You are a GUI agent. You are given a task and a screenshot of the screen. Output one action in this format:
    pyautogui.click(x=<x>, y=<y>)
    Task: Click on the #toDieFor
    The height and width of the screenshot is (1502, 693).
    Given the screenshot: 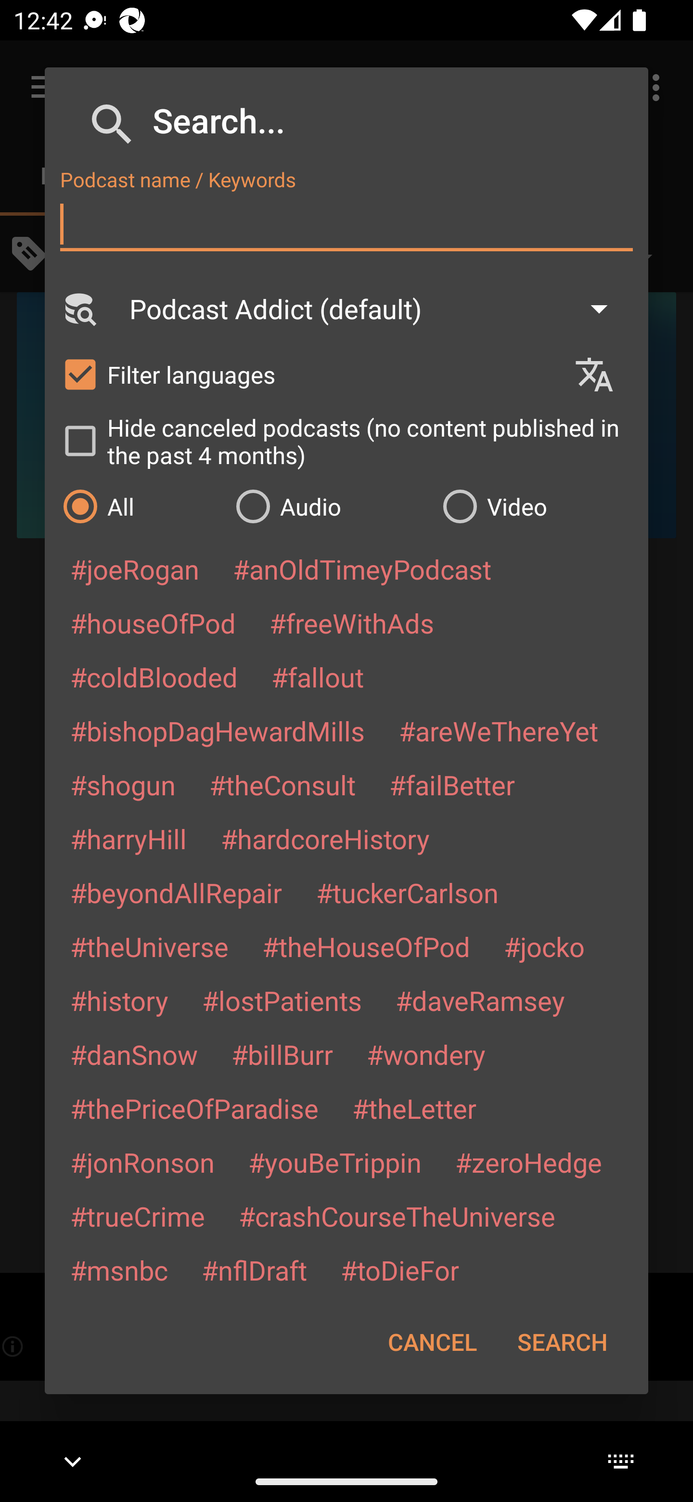 What is the action you would take?
    pyautogui.click(x=399, y=1269)
    